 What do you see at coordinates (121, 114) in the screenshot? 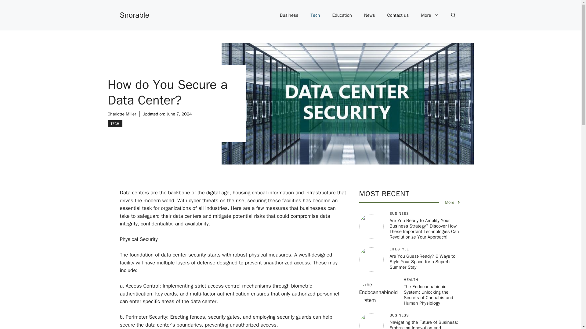
I see `Charlotte Miller` at bounding box center [121, 114].